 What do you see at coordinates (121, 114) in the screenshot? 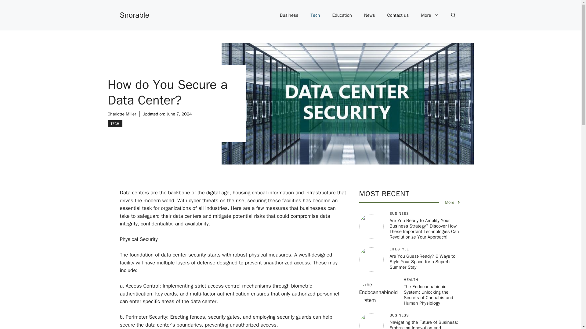
I see `Charlotte Miller` at bounding box center [121, 114].